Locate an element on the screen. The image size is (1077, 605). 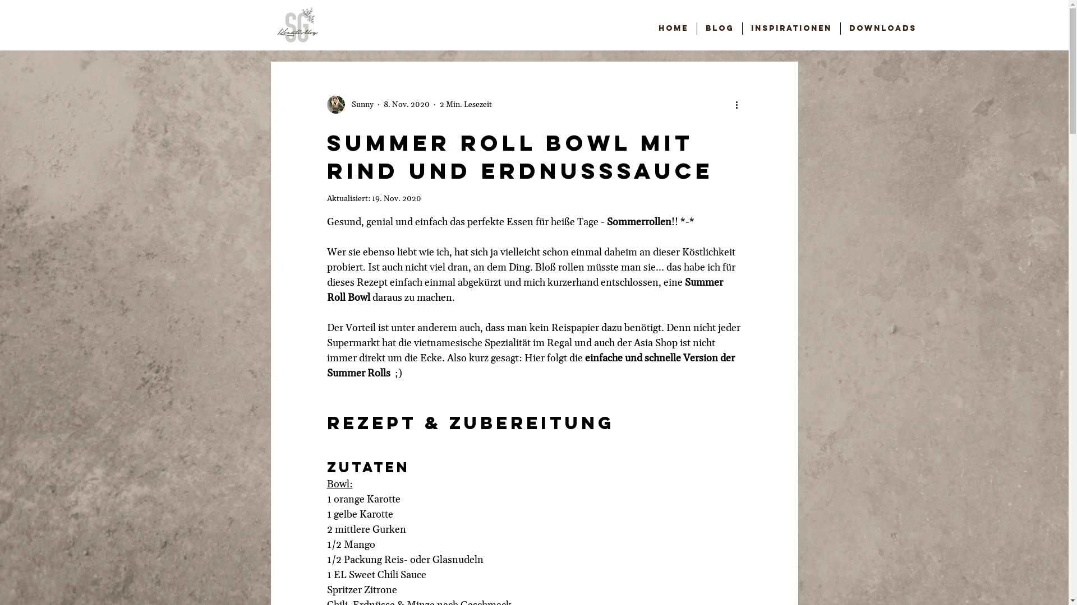
Logo Selbstgemacht 150dpi - Dunkel 1c Em is located at coordinates (297, 25).